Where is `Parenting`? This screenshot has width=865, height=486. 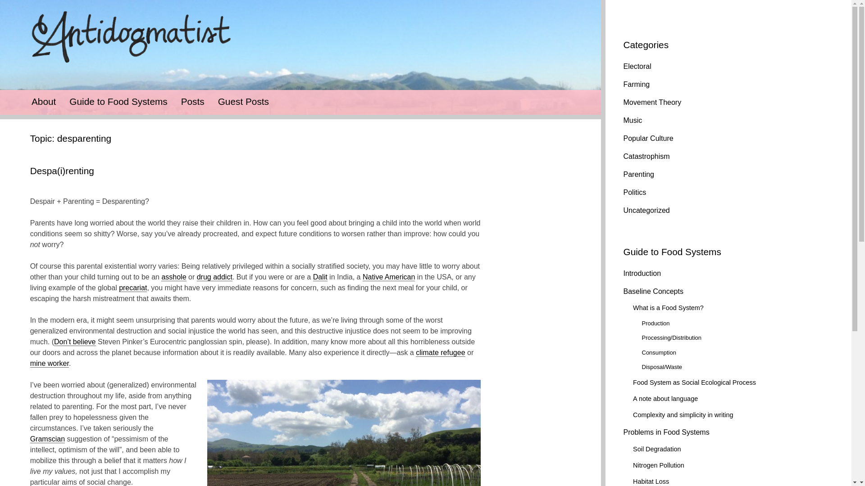
Parenting is located at coordinates (639, 175).